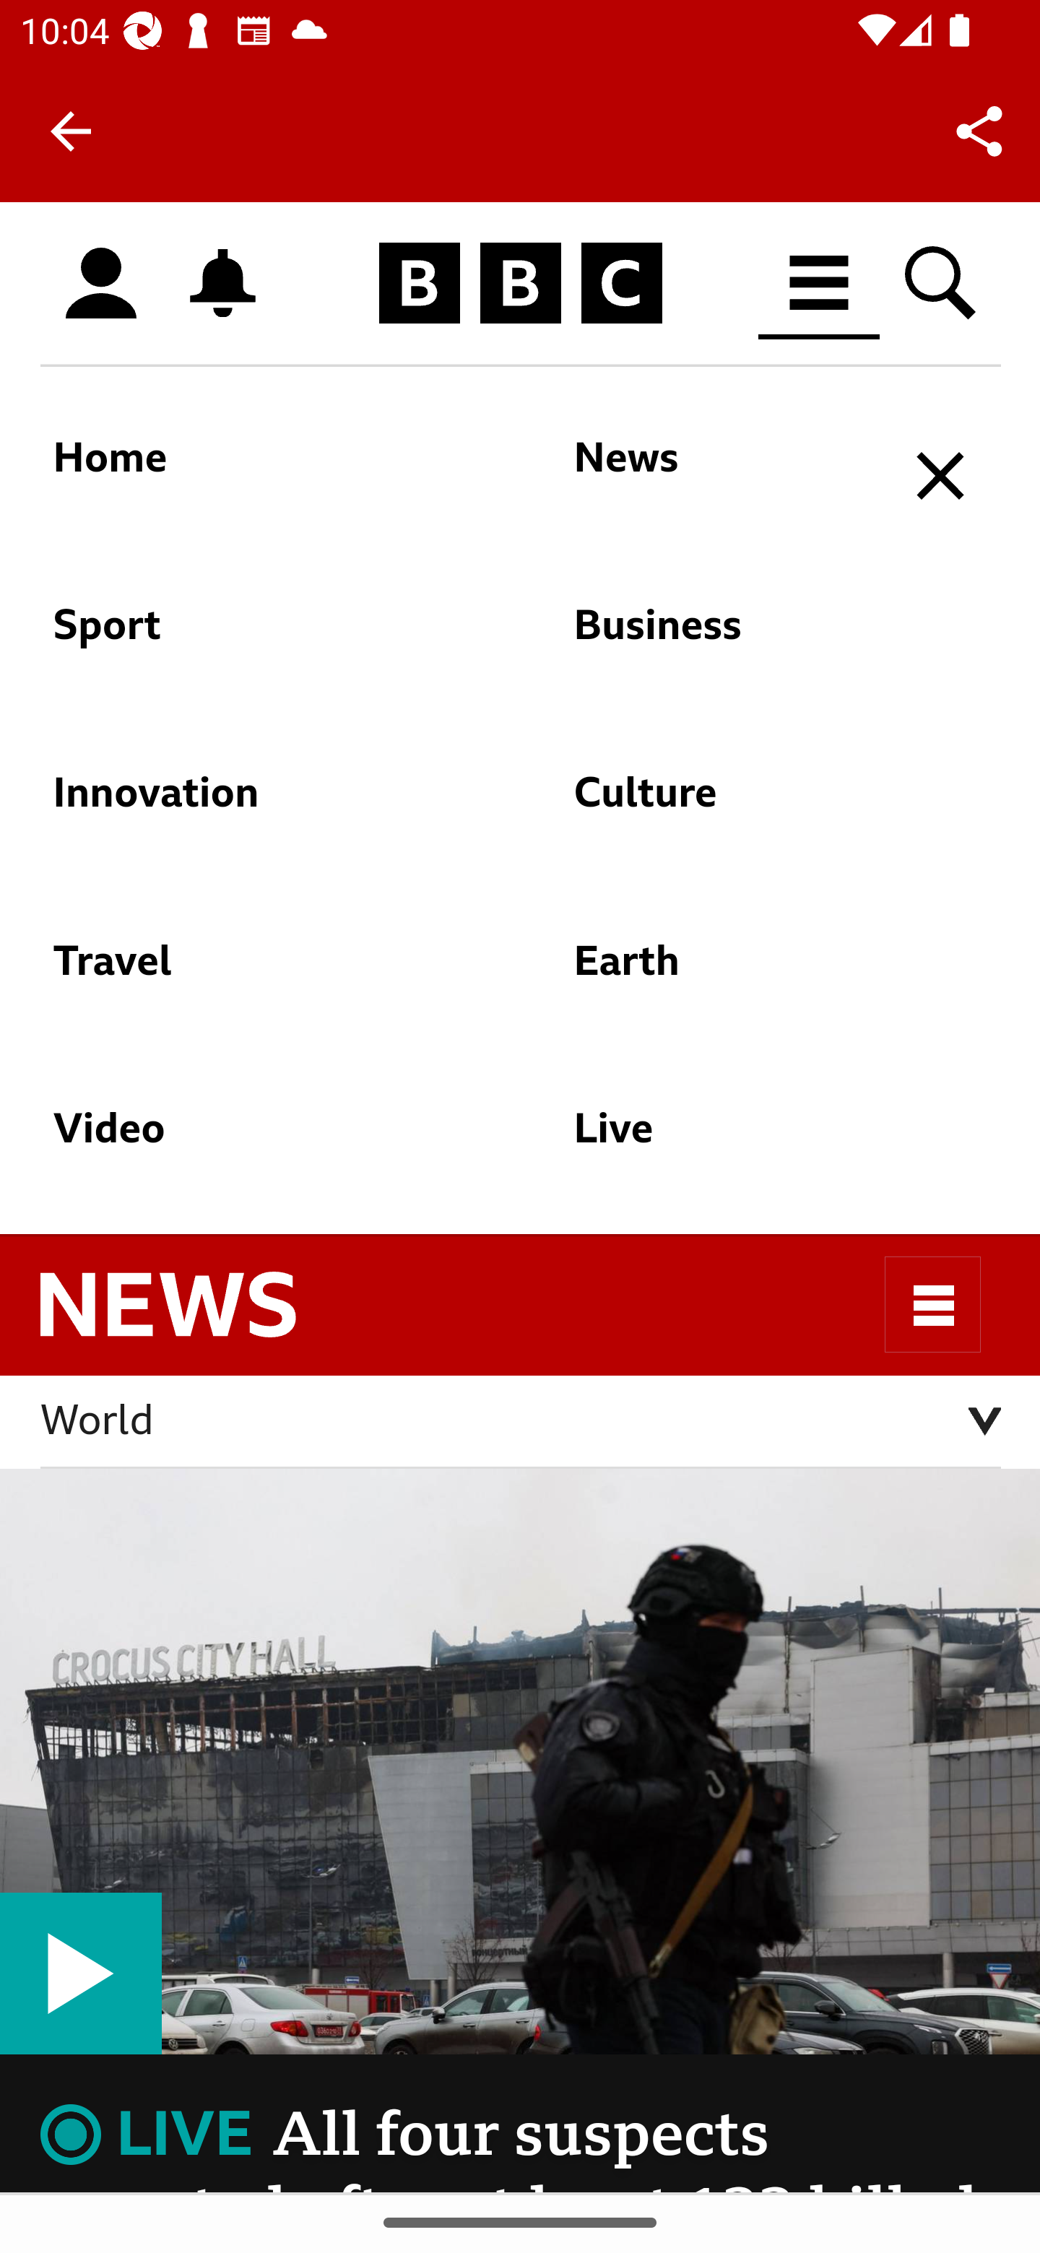 This screenshot has height=2253, width=1040. Describe the element at coordinates (251, 806) in the screenshot. I see `Innovation` at that location.